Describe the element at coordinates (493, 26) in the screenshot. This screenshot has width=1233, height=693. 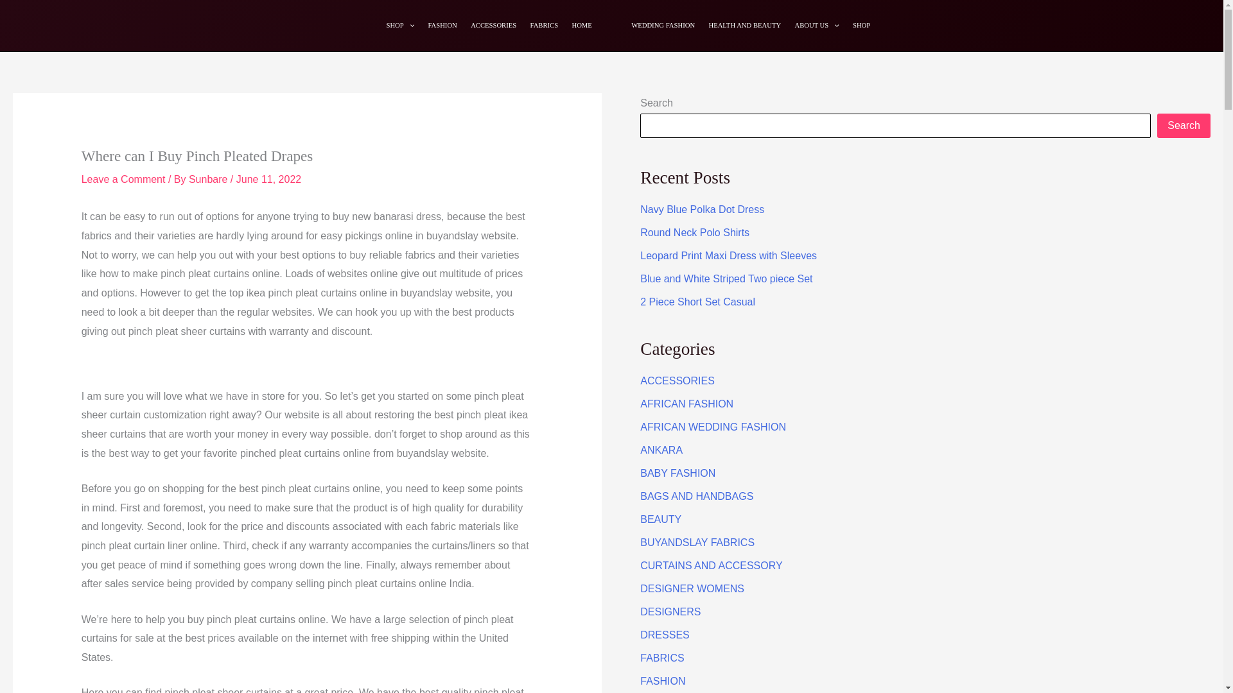
I see `ACCESSORIES` at that location.